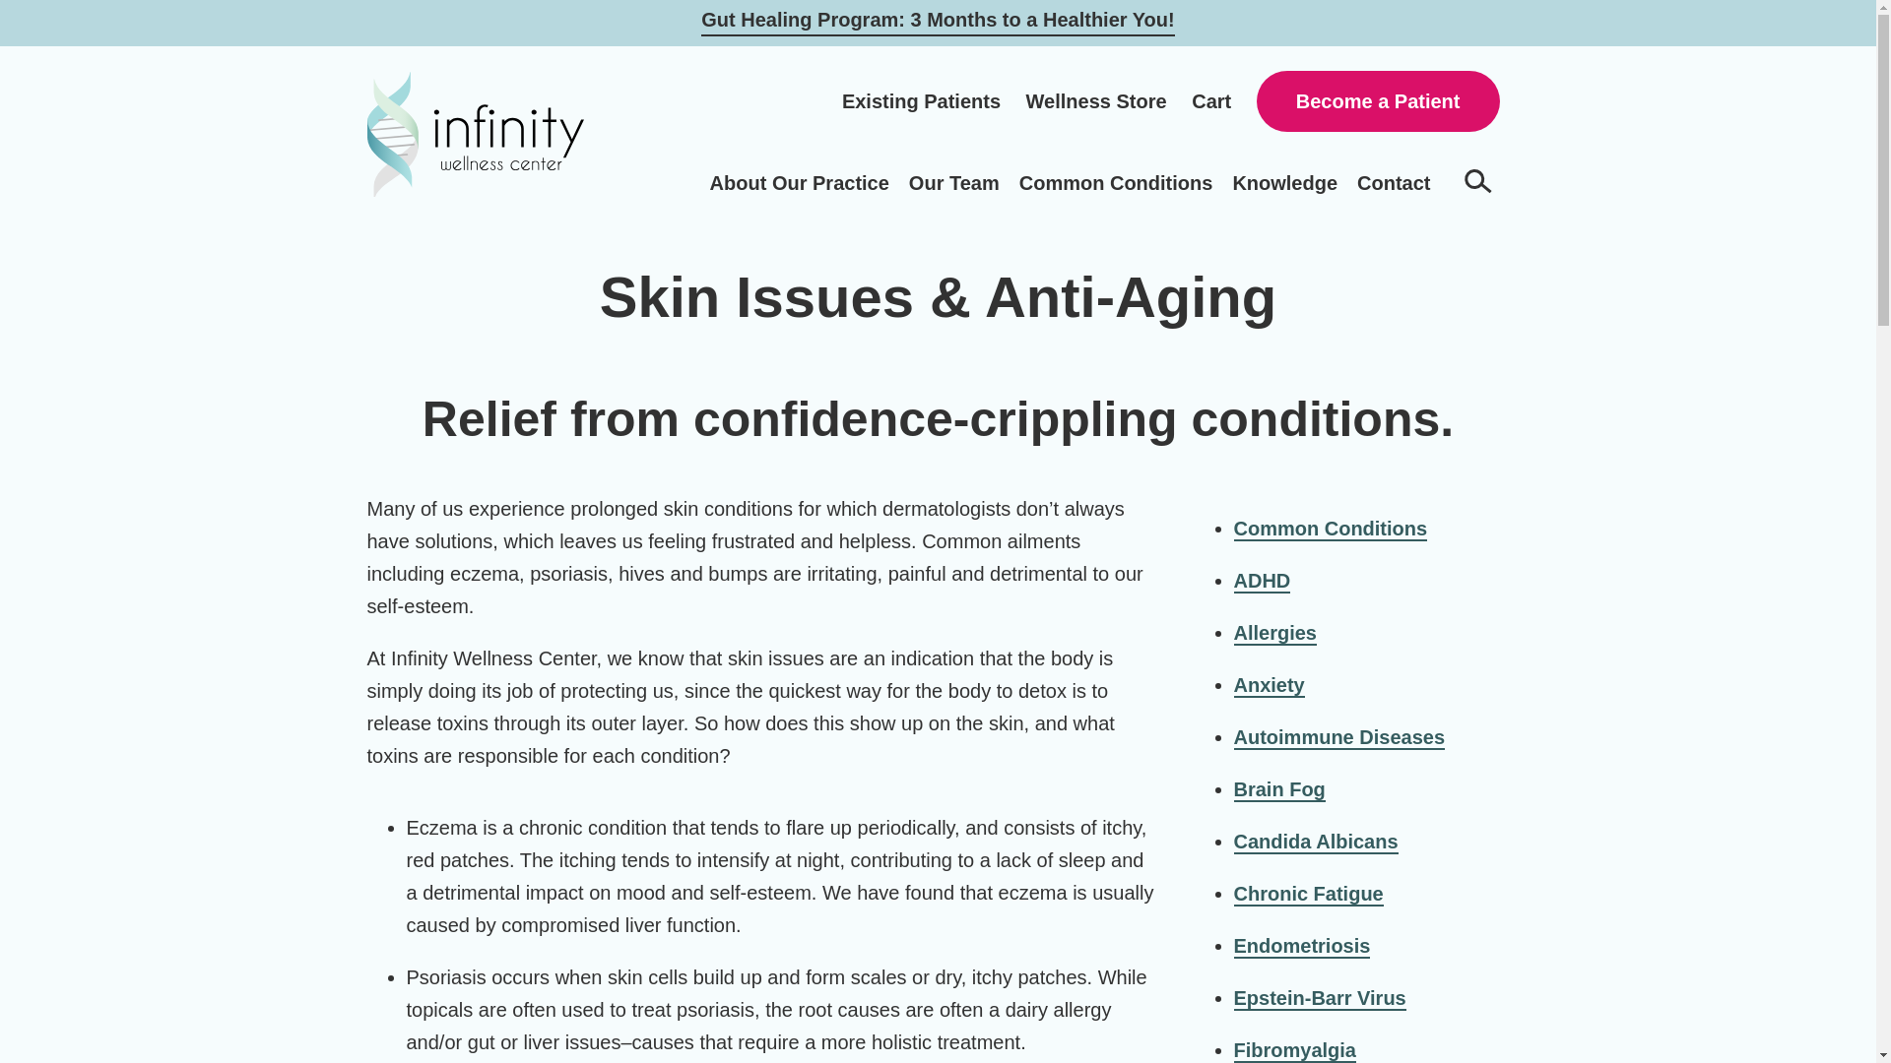 This screenshot has height=1063, width=1891. What do you see at coordinates (1261, 581) in the screenshot?
I see `ADHD` at bounding box center [1261, 581].